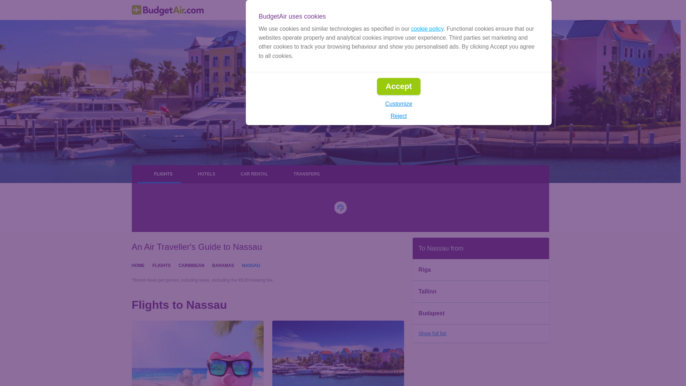 The image size is (686, 386). I want to click on My Account, so click(526, 10).